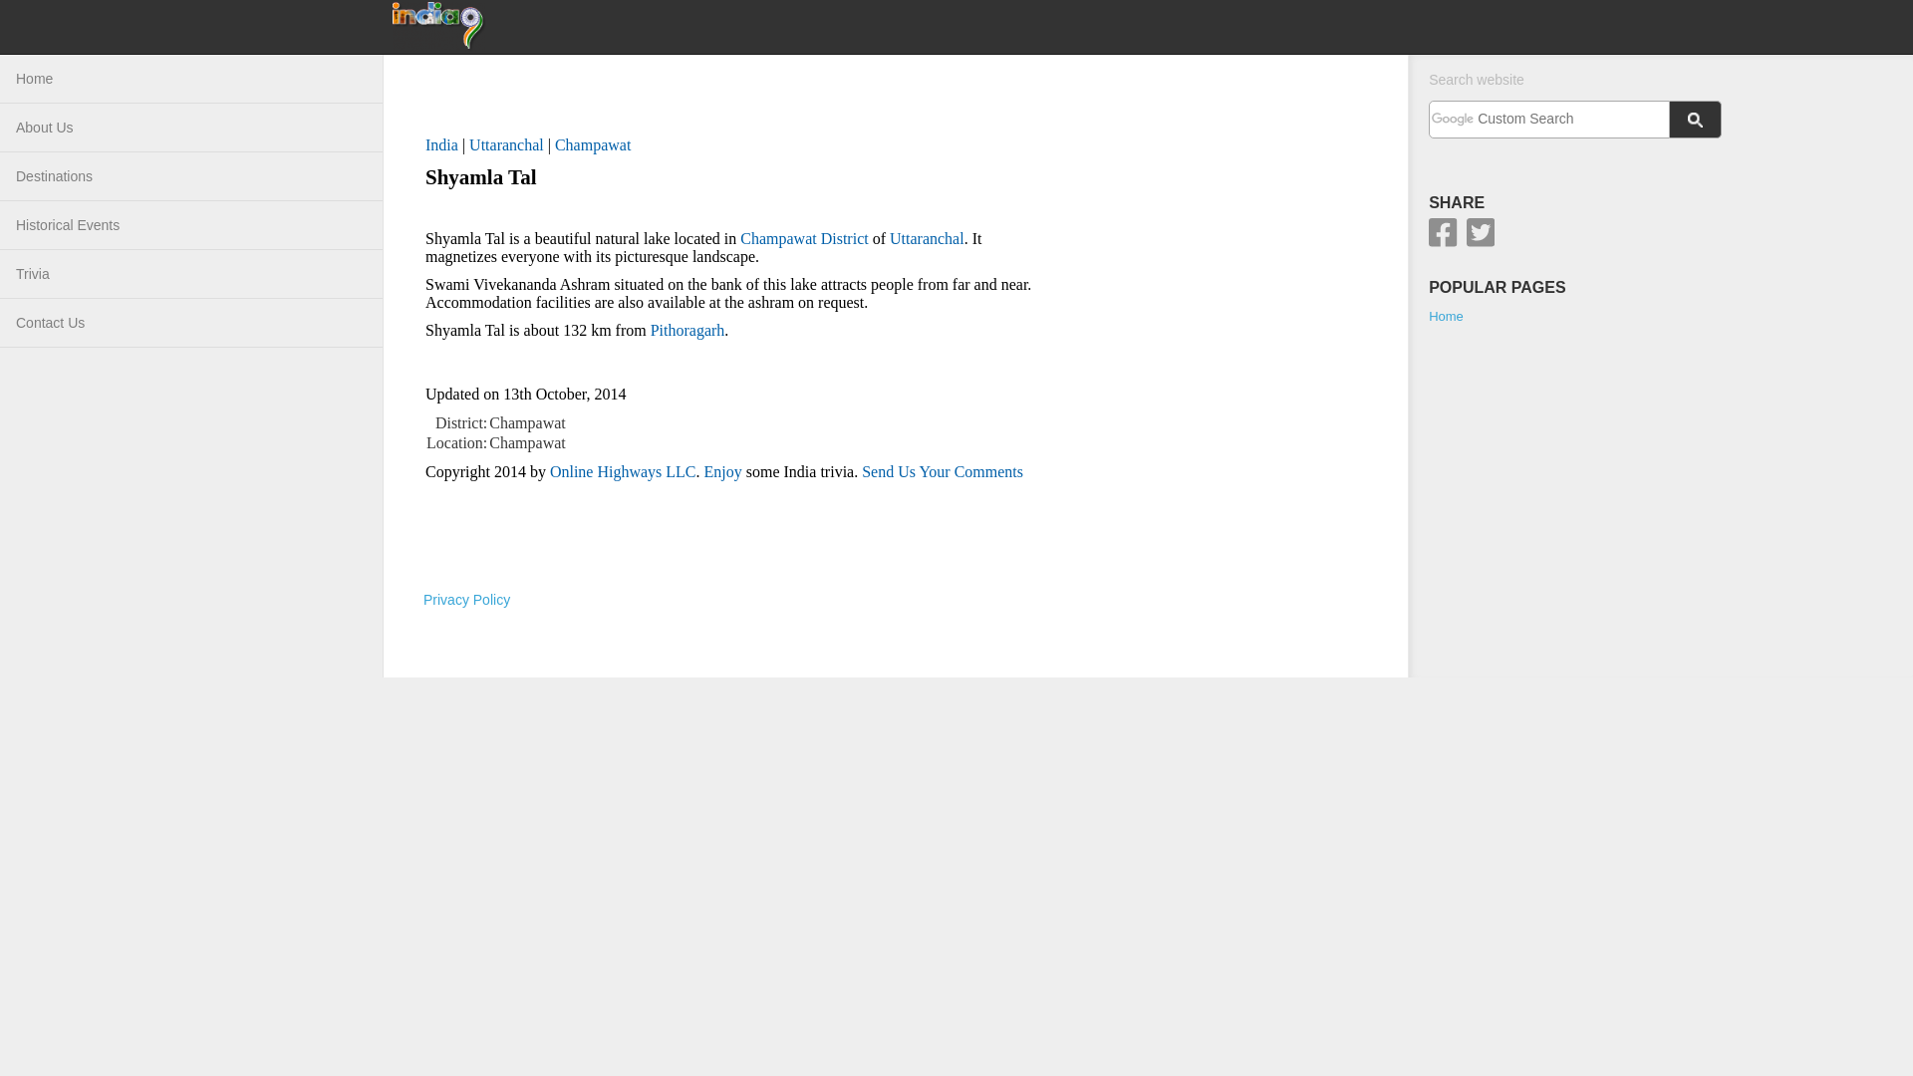  What do you see at coordinates (191, 128) in the screenshot?
I see `About Us` at bounding box center [191, 128].